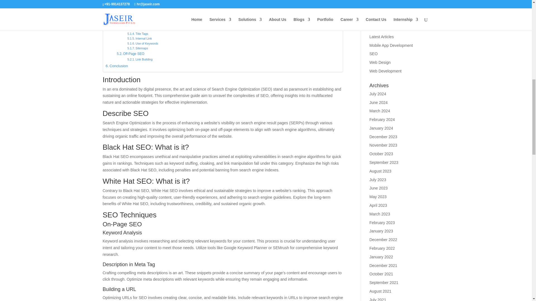 The width and height of the screenshot is (536, 301). I want to click on SEO Techniques, so click(121, 8).